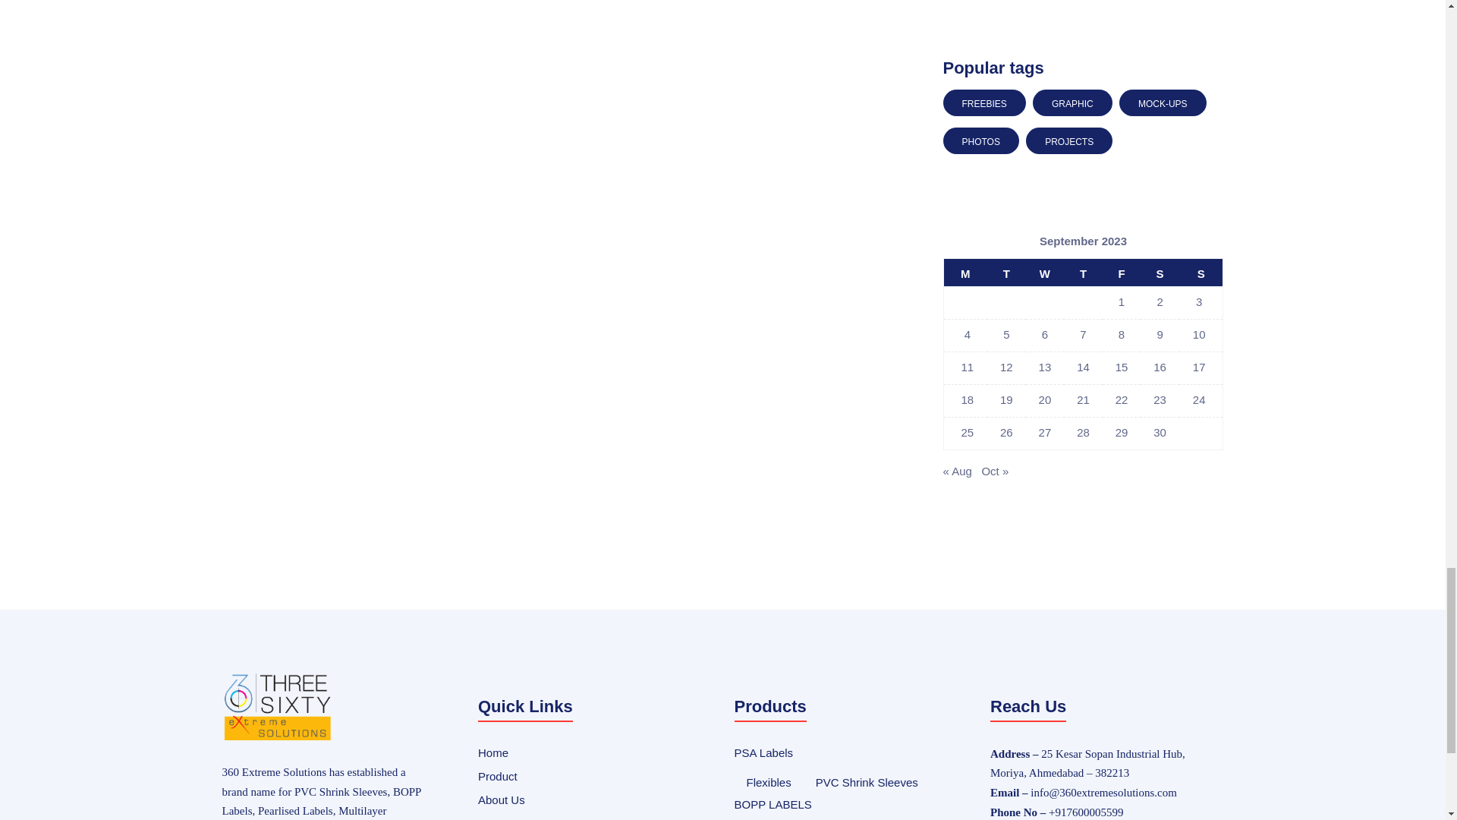  I want to click on Sunday, so click(1201, 273).